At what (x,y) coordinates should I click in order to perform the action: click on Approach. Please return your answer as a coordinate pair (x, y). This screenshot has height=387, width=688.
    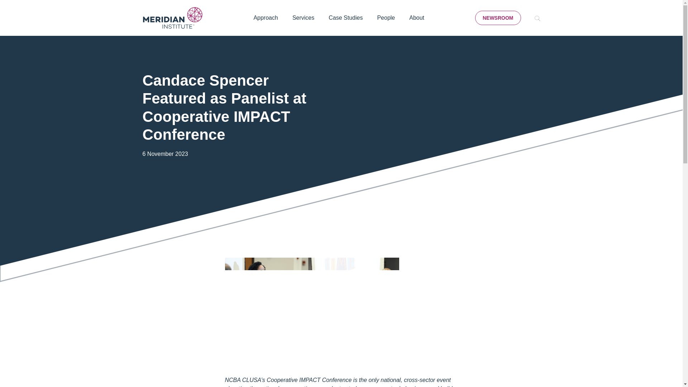
    Looking at the image, I should click on (266, 18).